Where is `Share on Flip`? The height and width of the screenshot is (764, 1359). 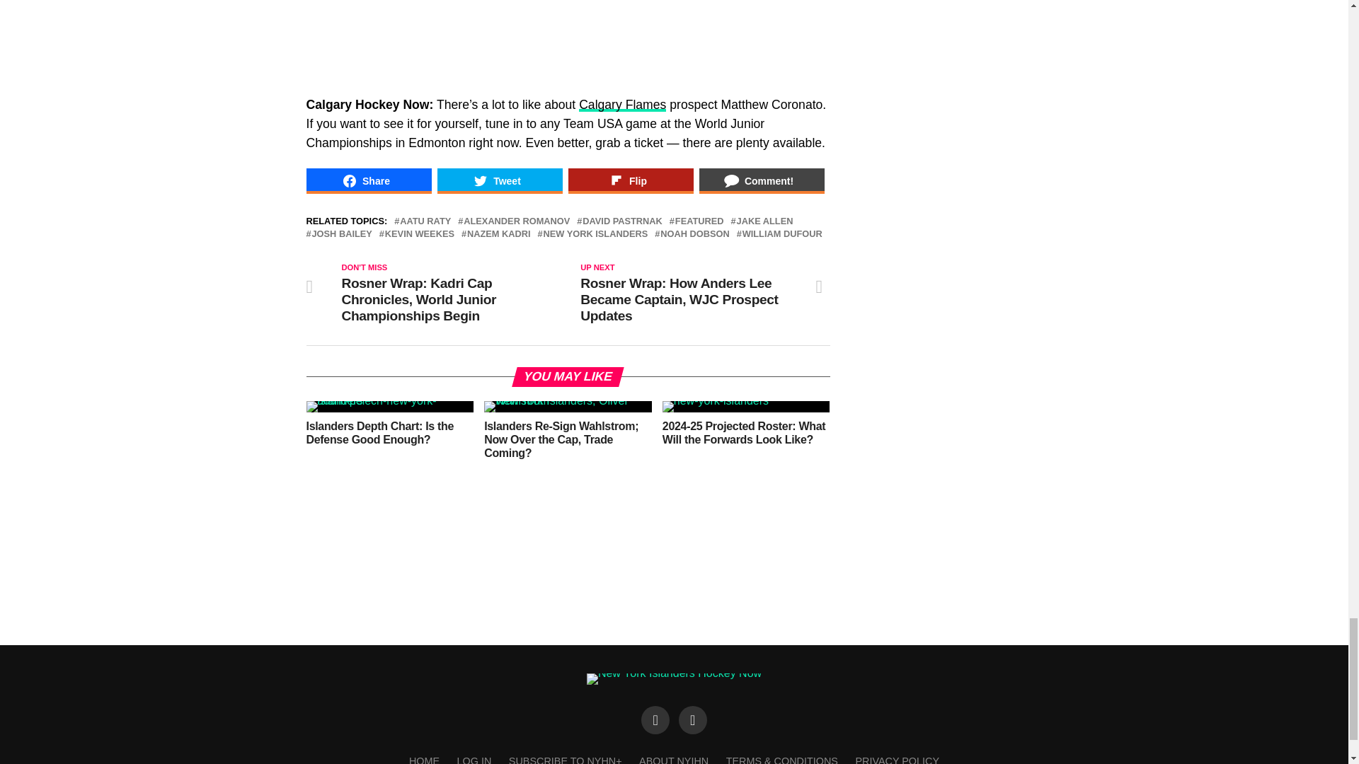 Share on Flip is located at coordinates (630, 181).